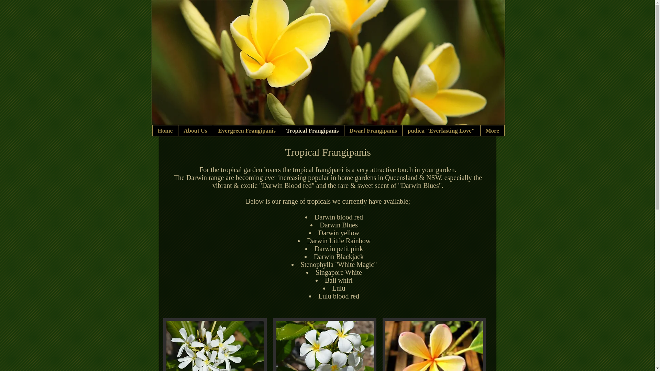 This screenshot has height=371, width=660. What do you see at coordinates (312, 131) in the screenshot?
I see `Tropical Frangipanis` at bounding box center [312, 131].